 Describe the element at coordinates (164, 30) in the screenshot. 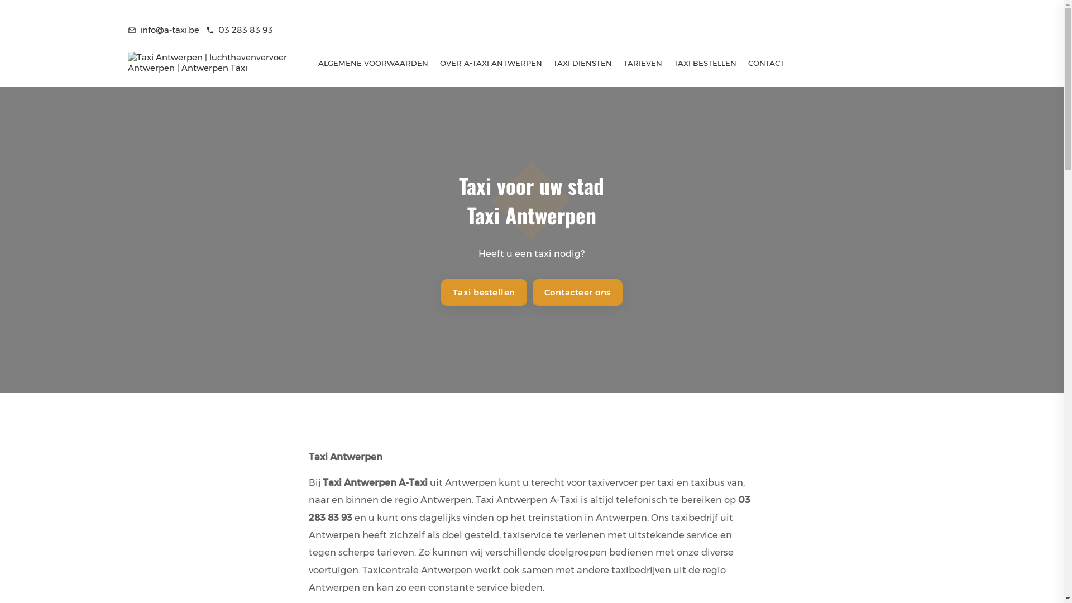

I see `mail_outline
info@a-taxi.be` at that location.